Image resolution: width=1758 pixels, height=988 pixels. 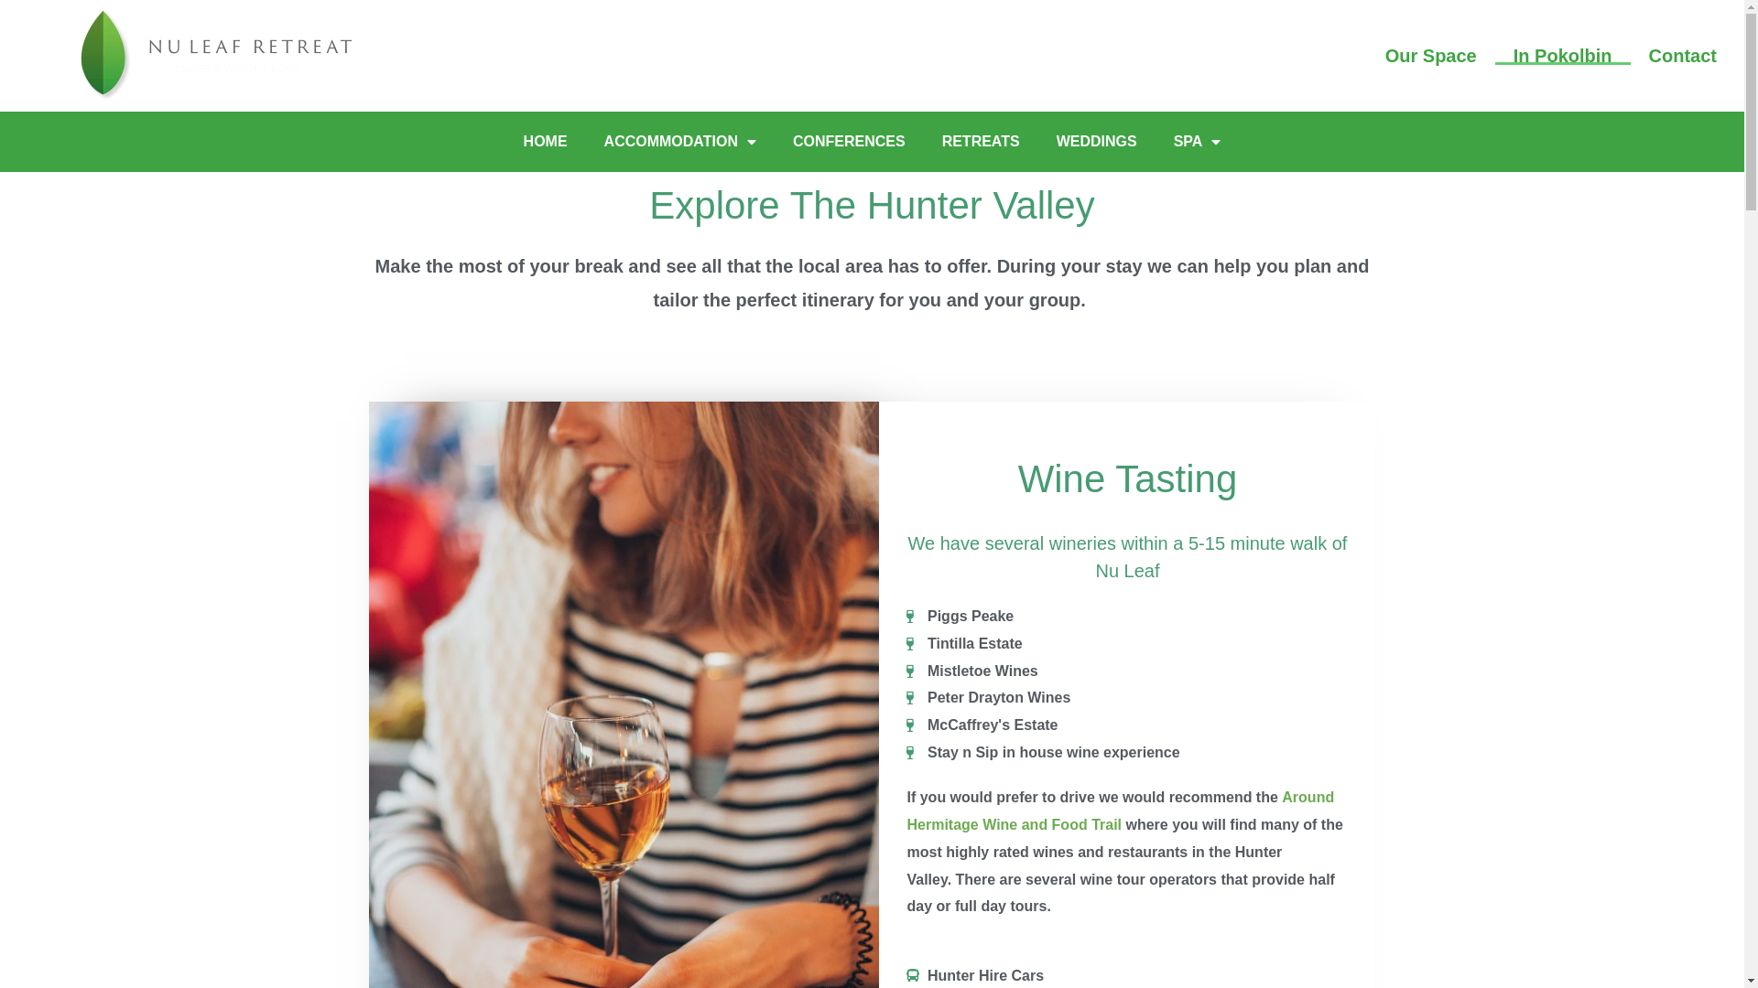 What do you see at coordinates (1121, 811) in the screenshot?
I see `Around Hermitage Wine and Food Trail` at bounding box center [1121, 811].